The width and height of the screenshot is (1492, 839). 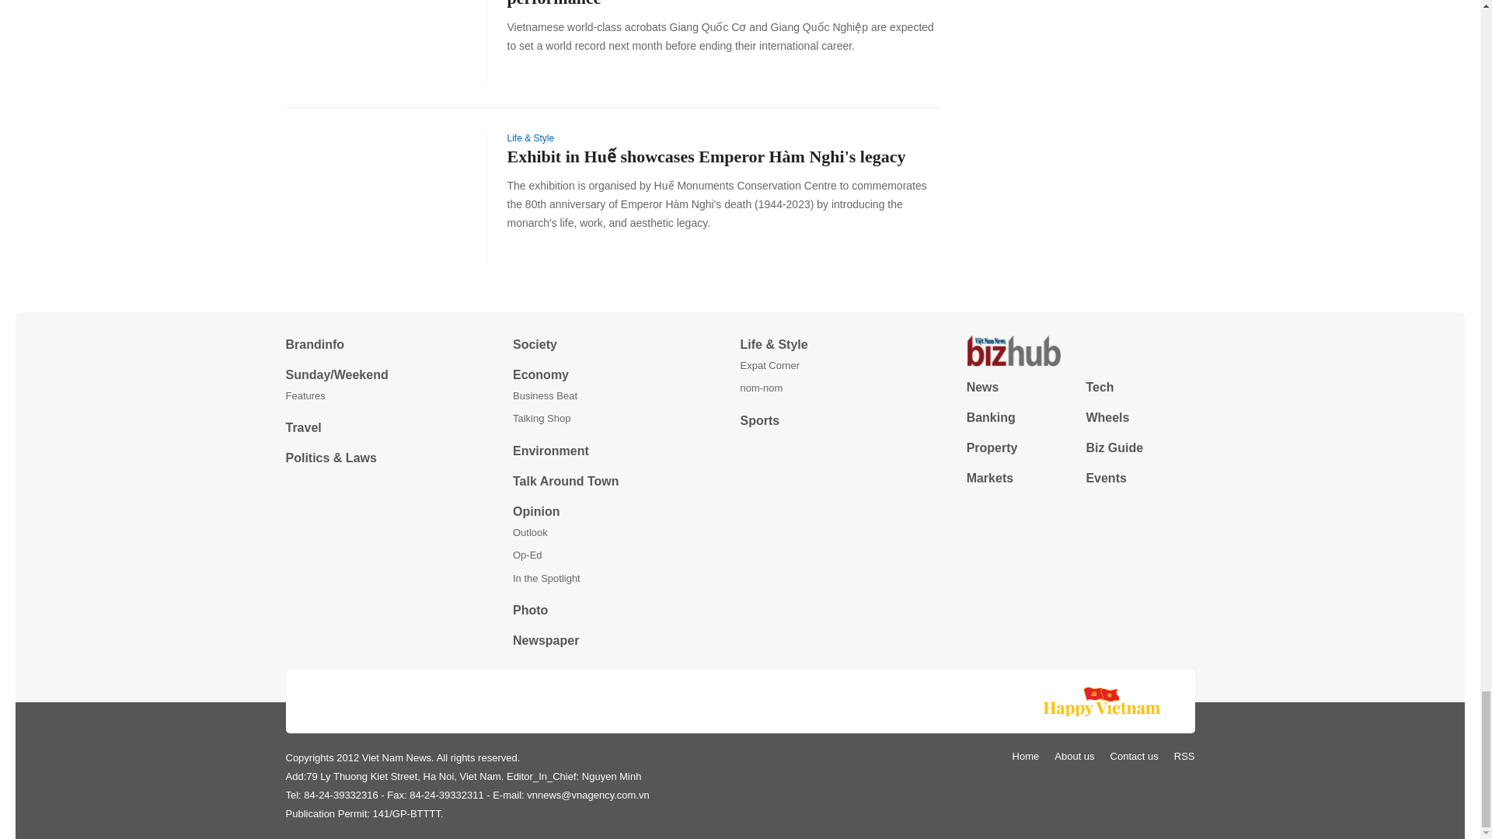 What do you see at coordinates (1080, 351) in the screenshot?
I see `bizhub` at bounding box center [1080, 351].